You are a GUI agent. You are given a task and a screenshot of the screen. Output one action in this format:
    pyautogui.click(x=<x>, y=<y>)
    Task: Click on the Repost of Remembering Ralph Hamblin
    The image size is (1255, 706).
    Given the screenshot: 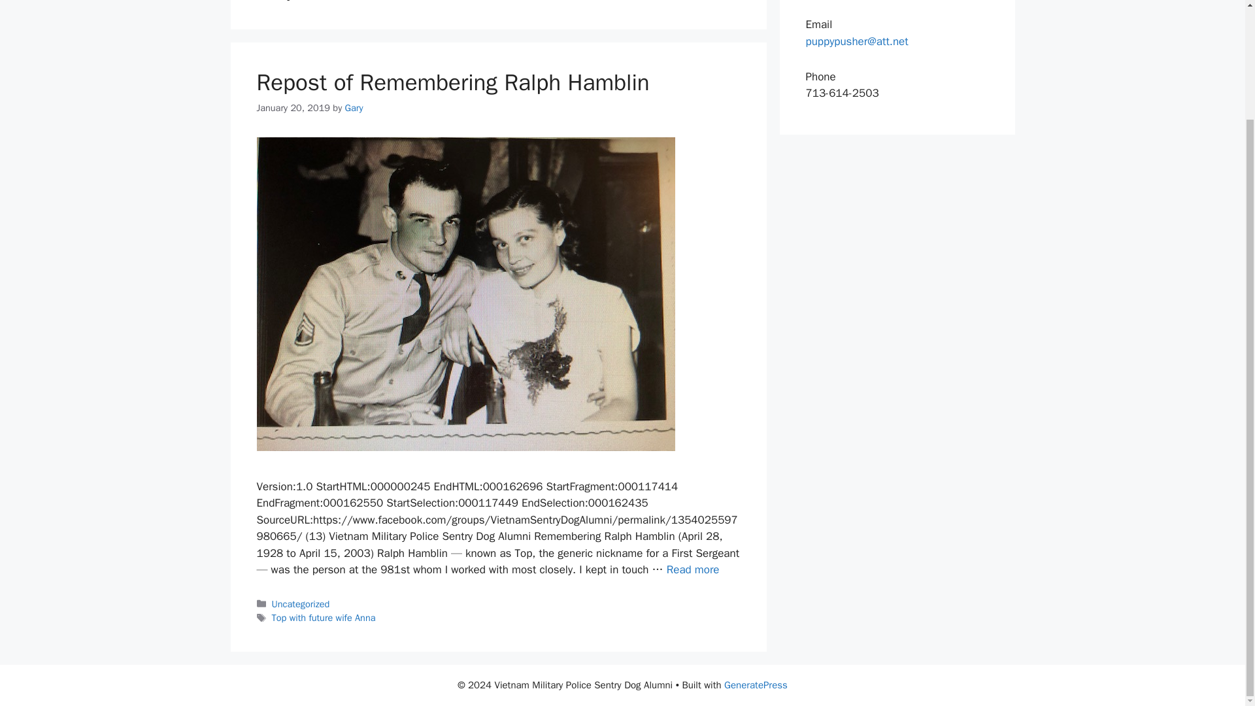 What is the action you would take?
    pyautogui.click(x=452, y=82)
    